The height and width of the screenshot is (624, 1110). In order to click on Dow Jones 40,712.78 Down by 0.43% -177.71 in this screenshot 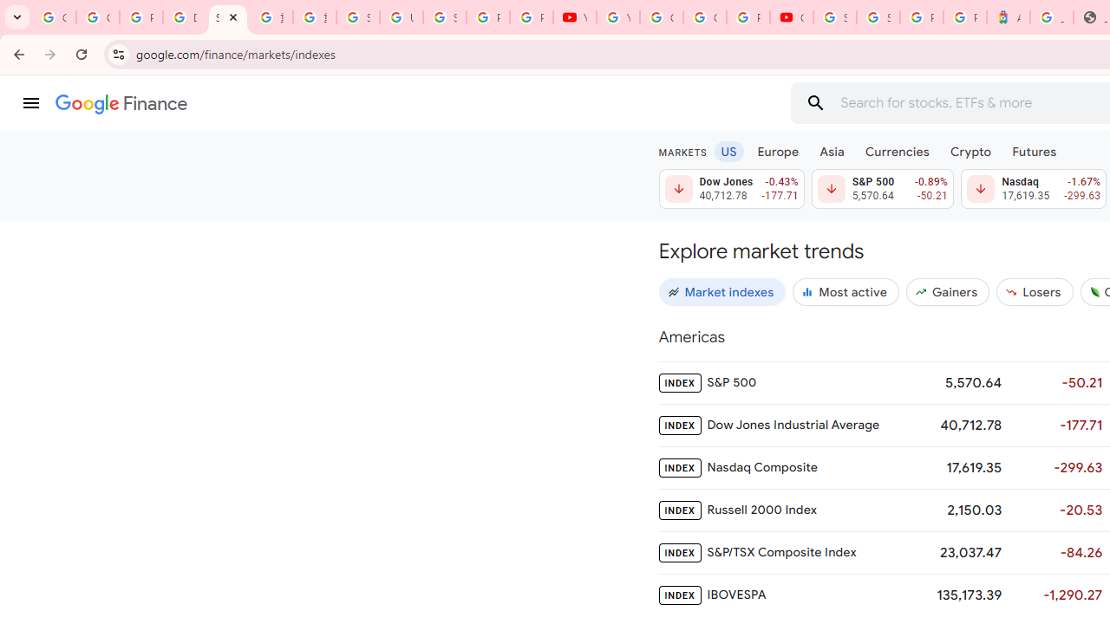, I will do `click(732, 189)`.